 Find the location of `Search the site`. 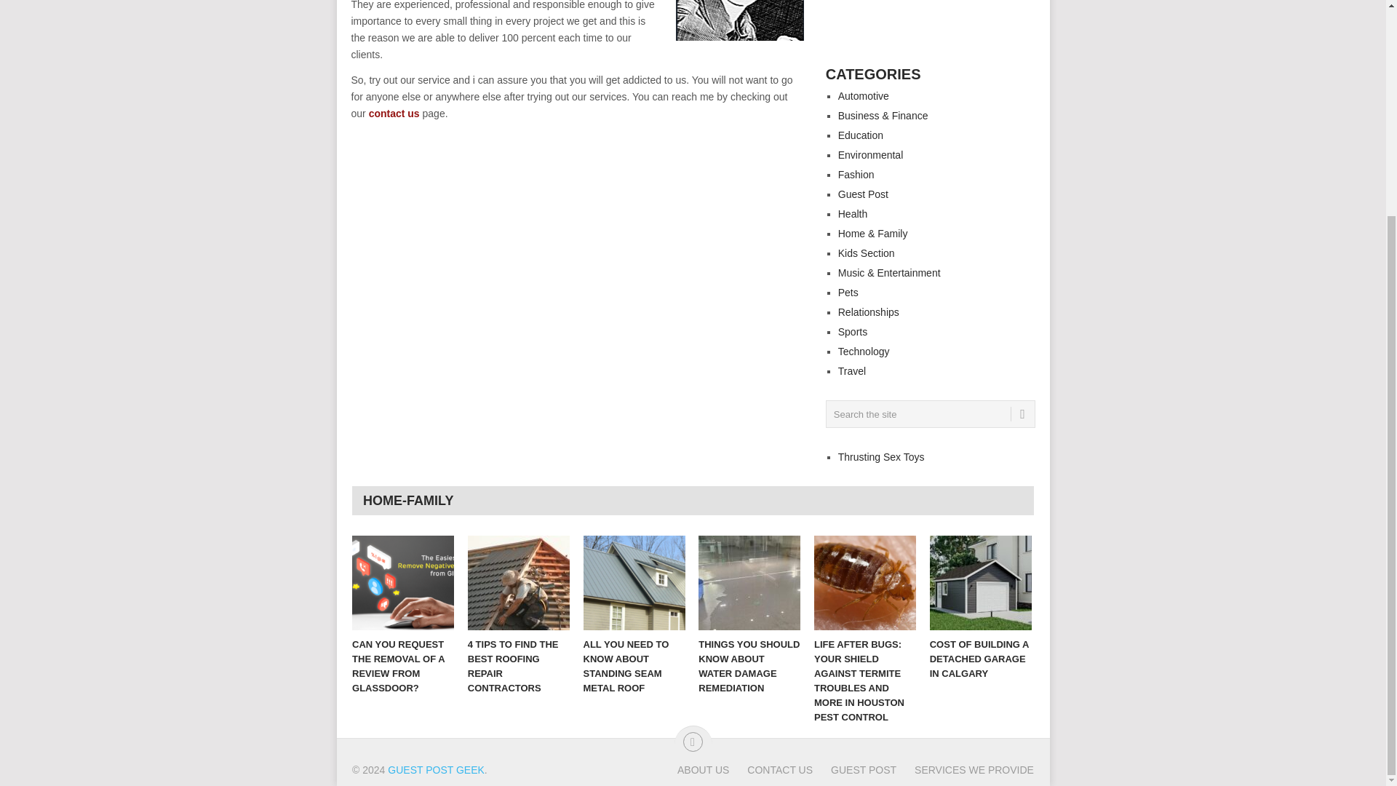

Search the site is located at coordinates (930, 413).